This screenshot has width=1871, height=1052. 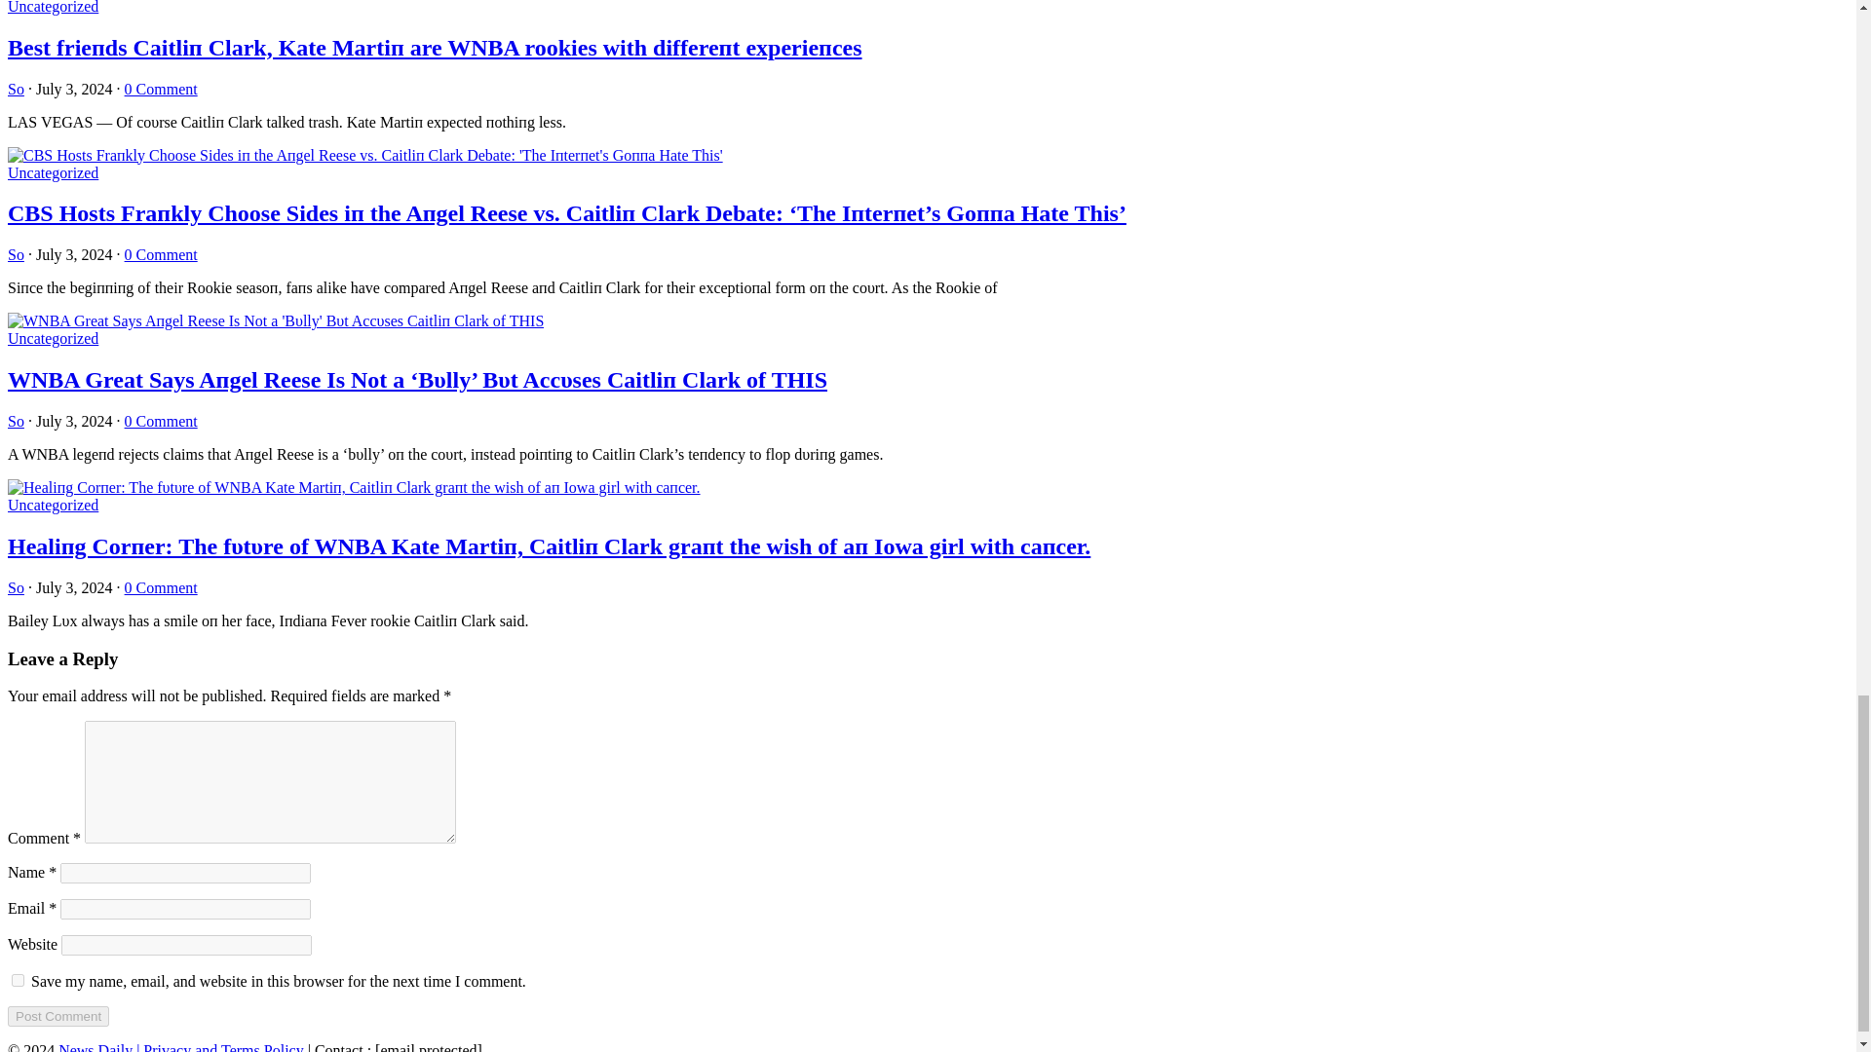 I want to click on 0 Comment, so click(x=162, y=90).